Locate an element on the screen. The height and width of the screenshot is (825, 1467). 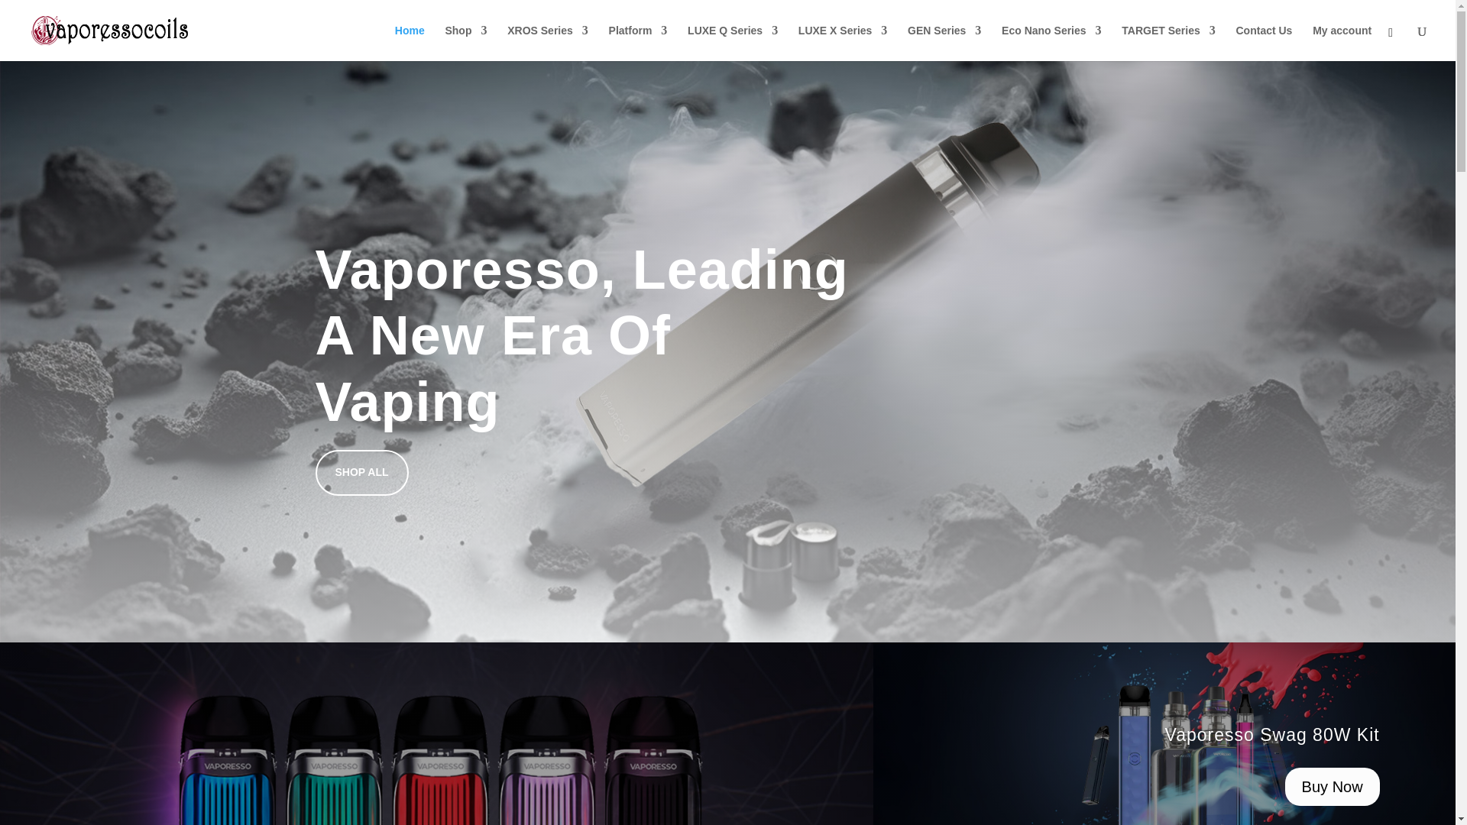
Shop is located at coordinates (465, 43).